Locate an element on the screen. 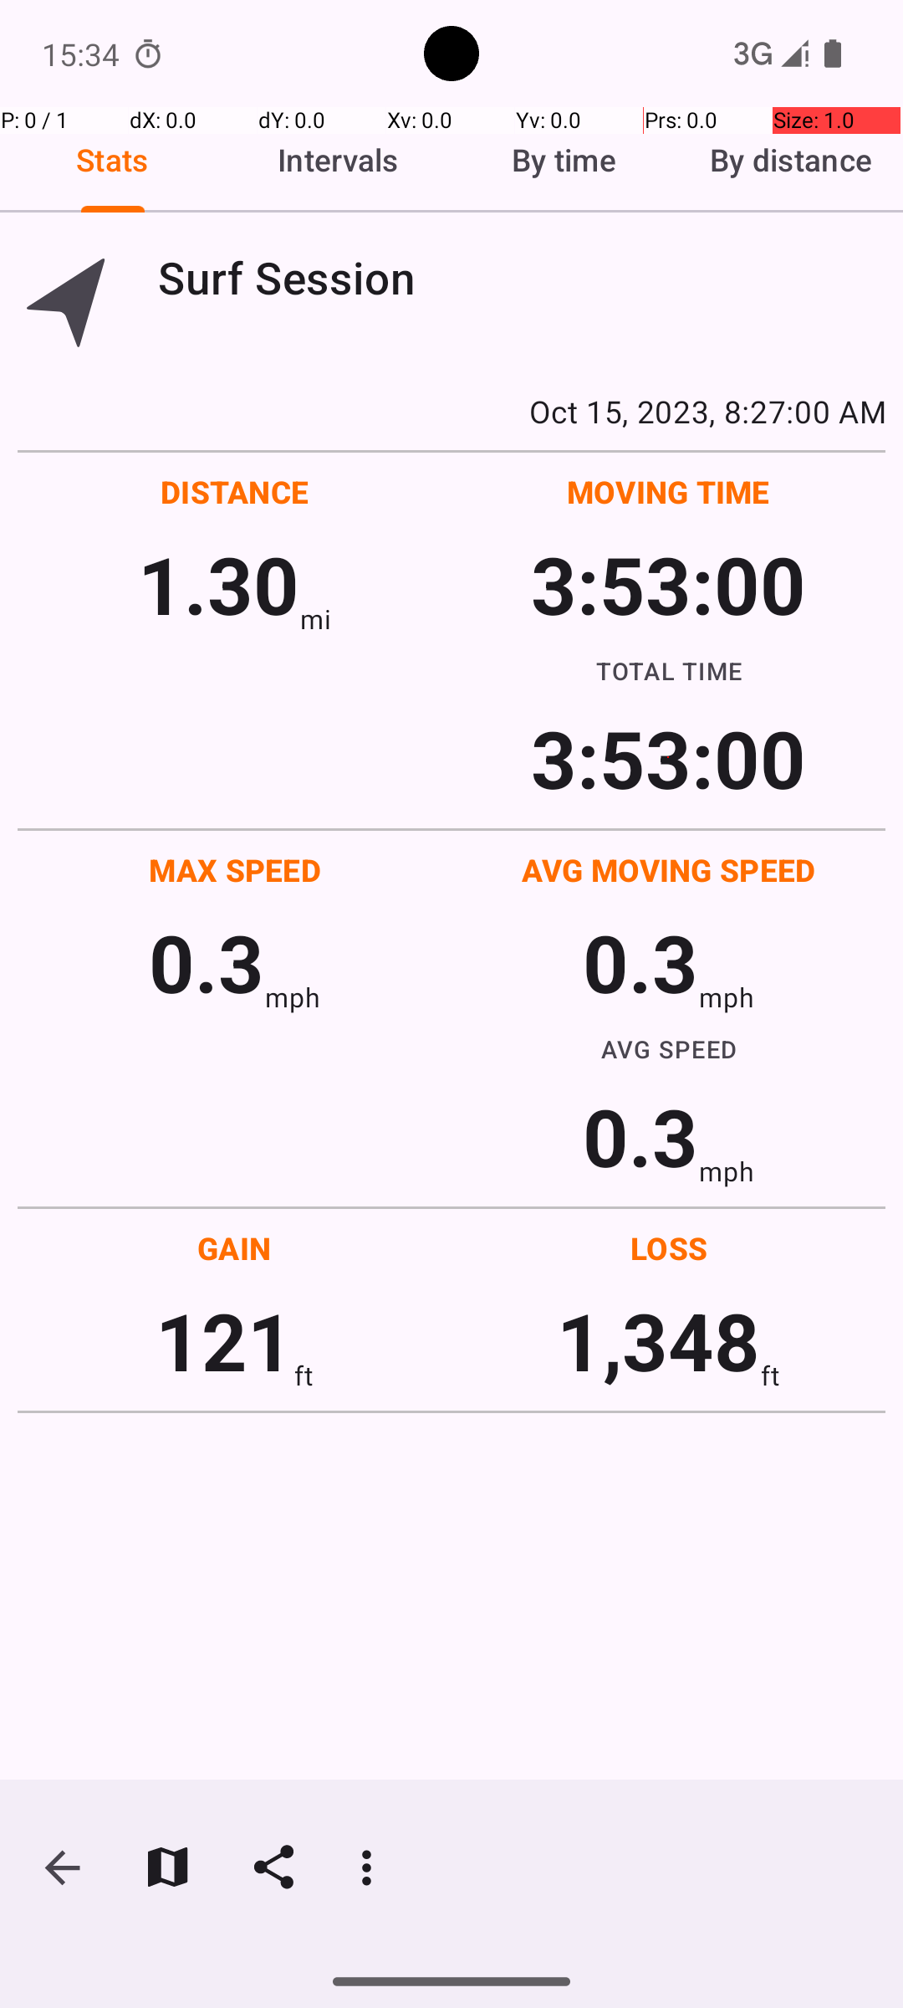 The width and height of the screenshot is (903, 2008). Oct 15, 2023, 8:27:00 AM is located at coordinates (451, 411).